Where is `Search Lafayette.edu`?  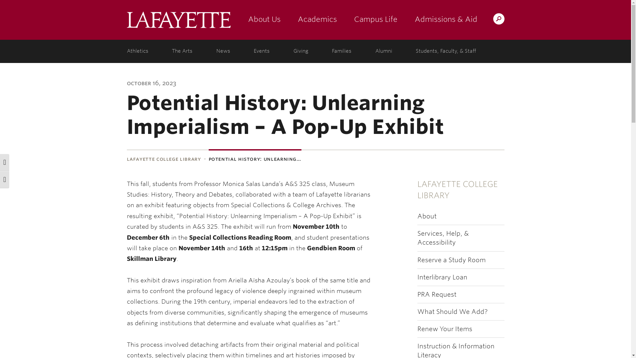 Search Lafayette.edu is located at coordinates (499, 19).